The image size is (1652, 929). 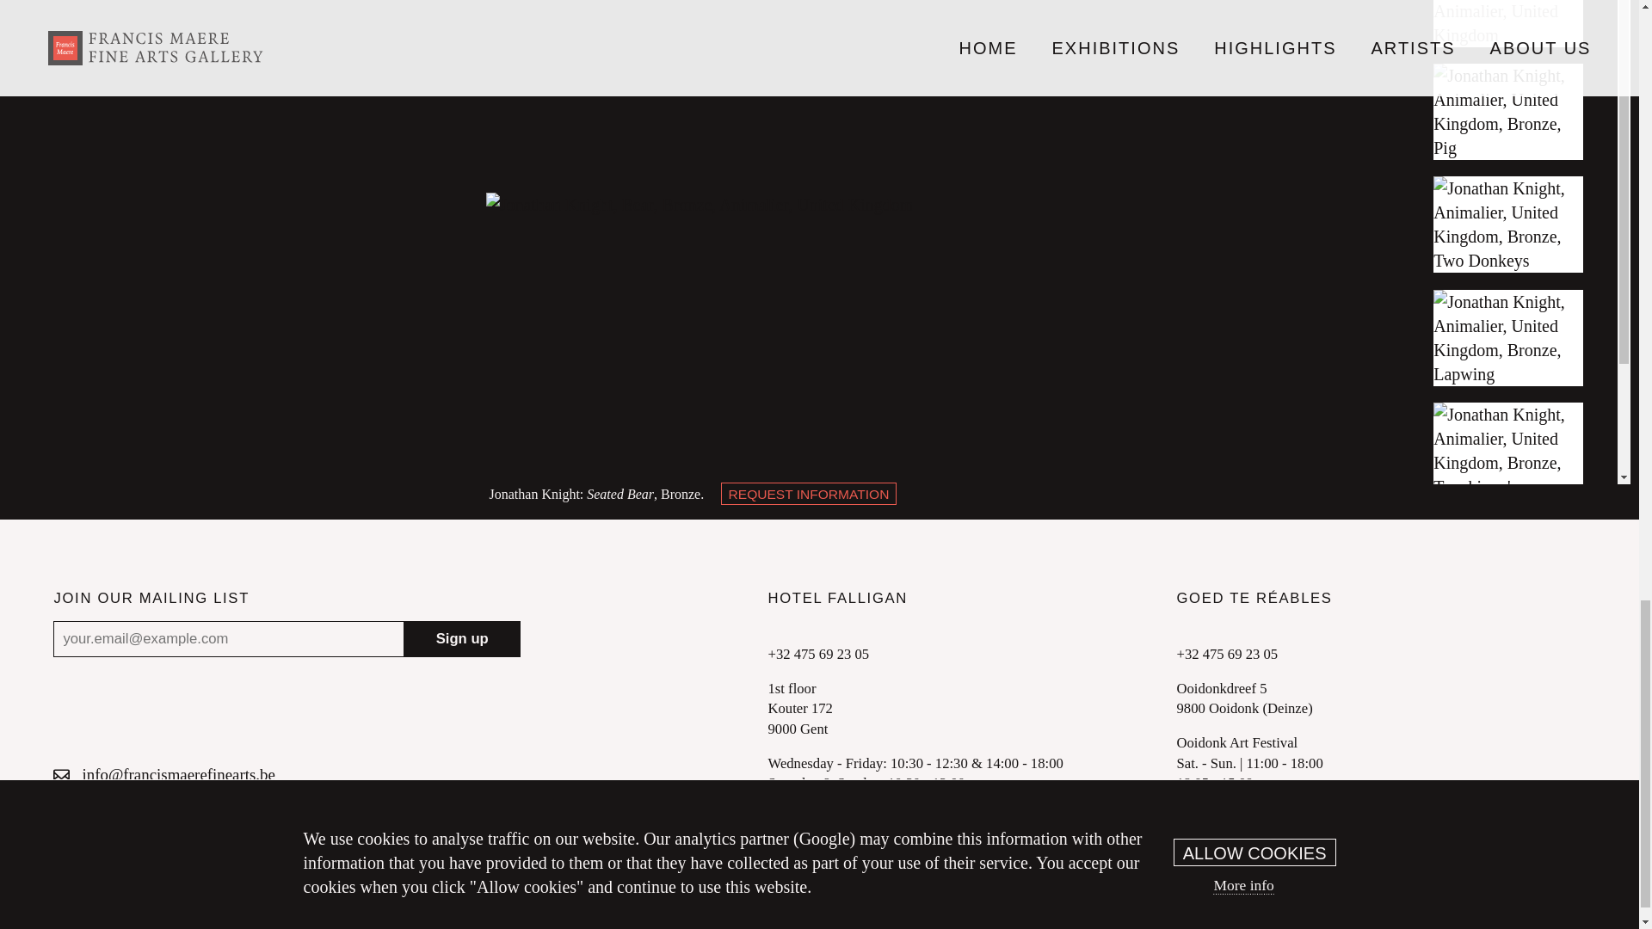 What do you see at coordinates (1105, 883) in the screenshot?
I see `ROCAD` at bounding box center [1105, 883].